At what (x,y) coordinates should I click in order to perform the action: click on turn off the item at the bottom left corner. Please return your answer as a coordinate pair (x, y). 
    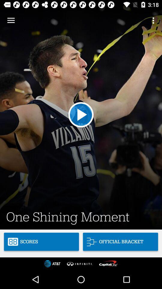
    Looking at the image, I should click on (41, 241).